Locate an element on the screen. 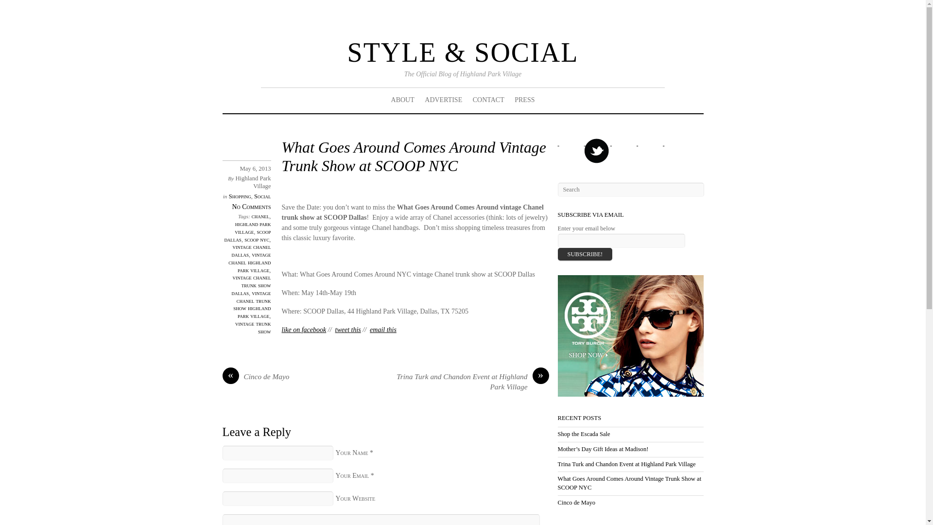 The width and height of the screenshot is (933, 525). scoop dallas is located at coordinates (247, 235).